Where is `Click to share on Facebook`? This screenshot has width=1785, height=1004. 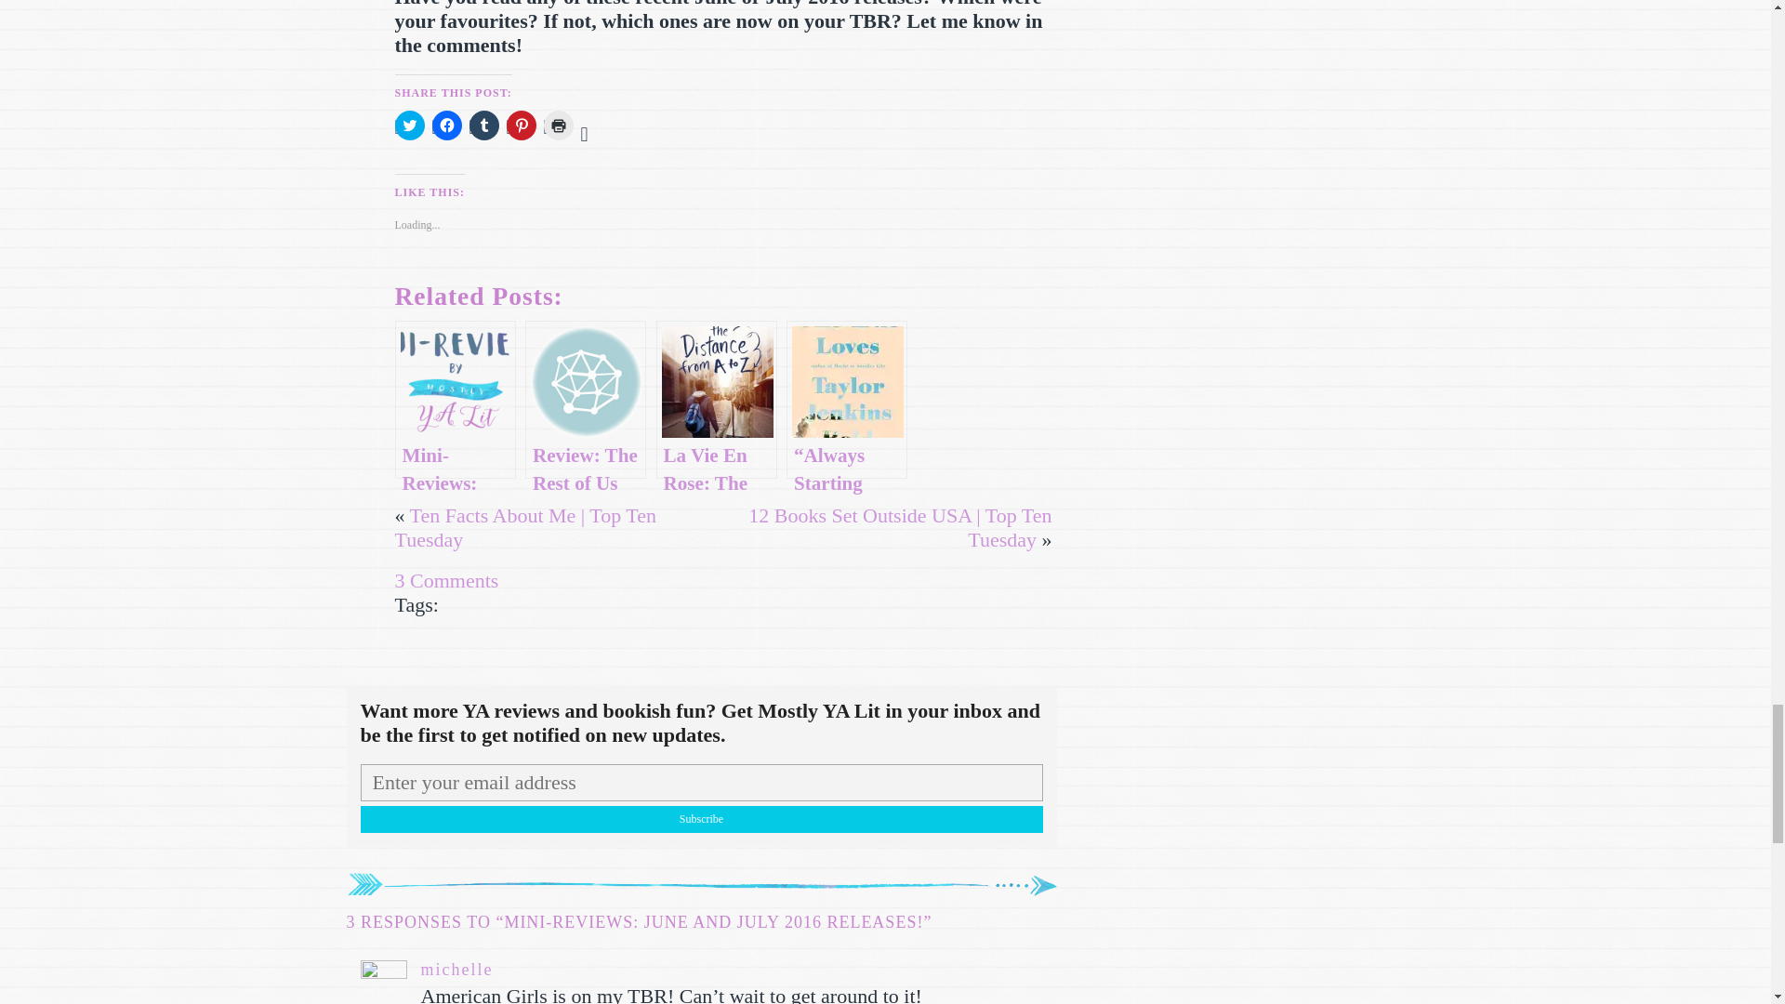 Click to share on Facebook is located at coordinates (446, 125).